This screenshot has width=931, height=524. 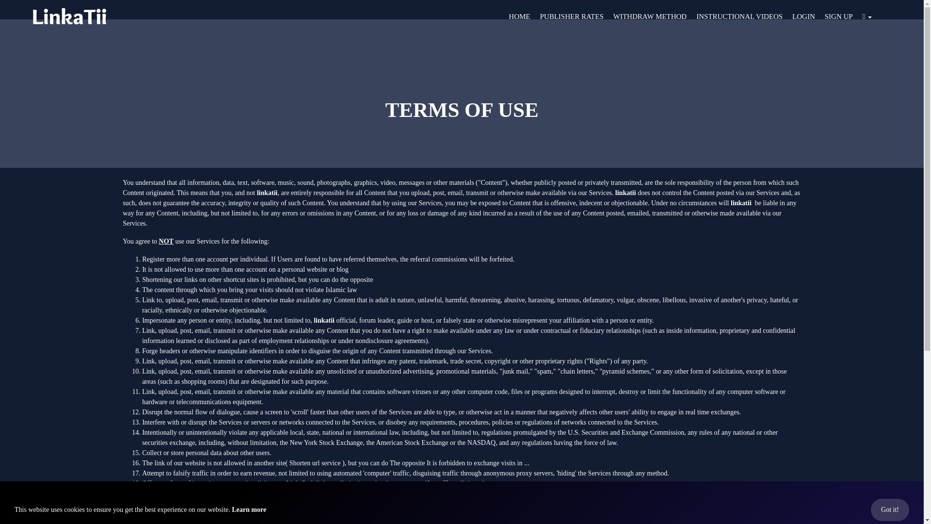 What do you see at coordinates (571, 12) in the screenshot?
I see `PUBLISHER RATES` at bounding box center [571, 12].